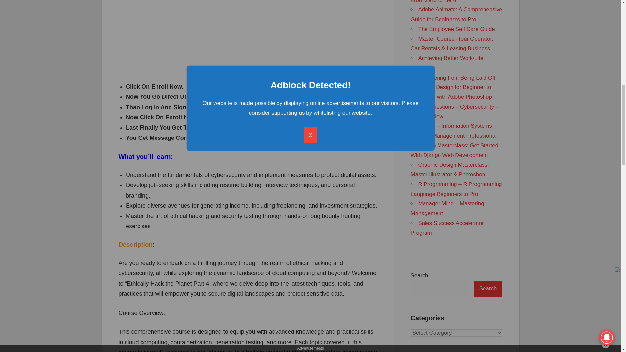 This screenshot has width=626, height=352. Describe the element at coordinates (456, 29) in the screenshot. I see `The Employee Self Care Guide` at that location.